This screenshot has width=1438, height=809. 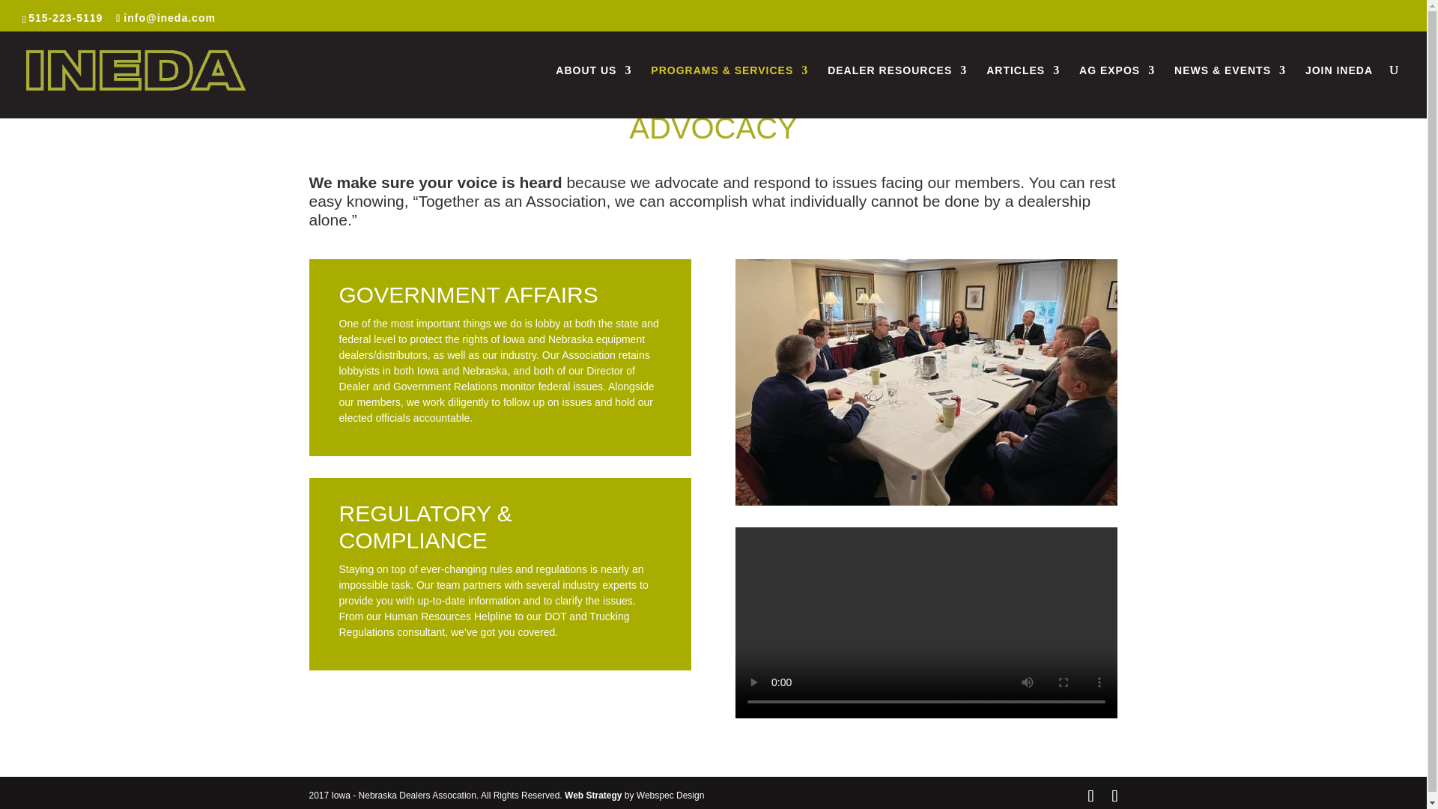 What do you see at coordinates (926, 502) in the screenshot?
I see `Phil 1` at bounding box center [926, 502].